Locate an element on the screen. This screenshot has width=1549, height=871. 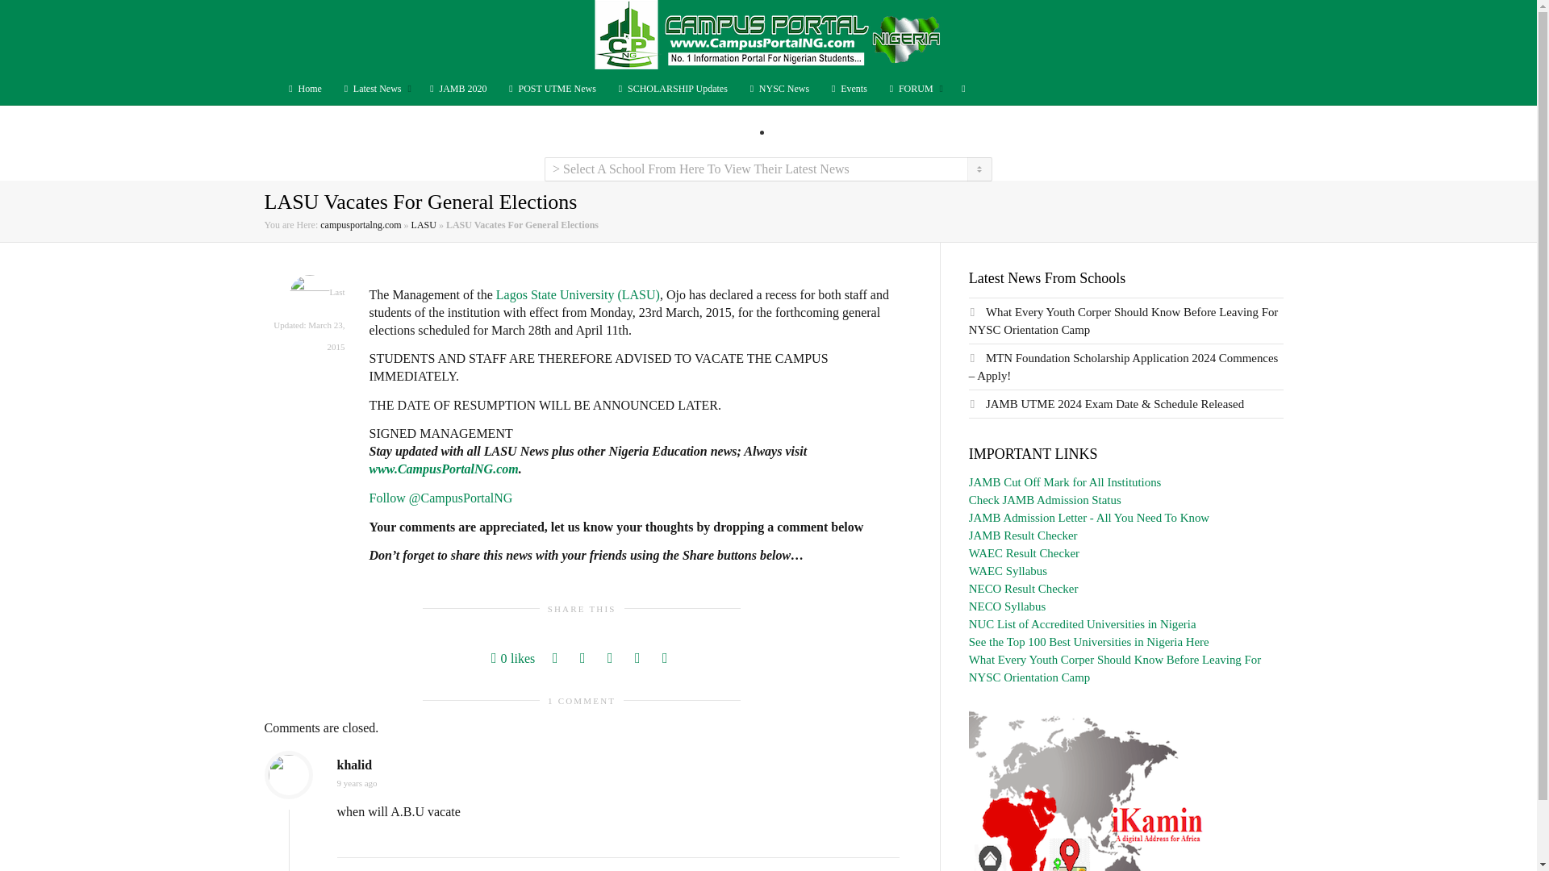
LASU is located at coordinates (424, 225).